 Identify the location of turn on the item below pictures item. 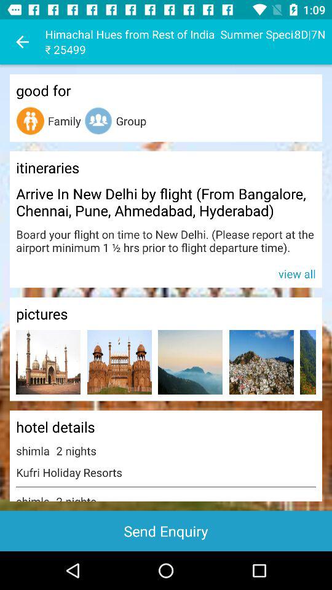
(119, 361).